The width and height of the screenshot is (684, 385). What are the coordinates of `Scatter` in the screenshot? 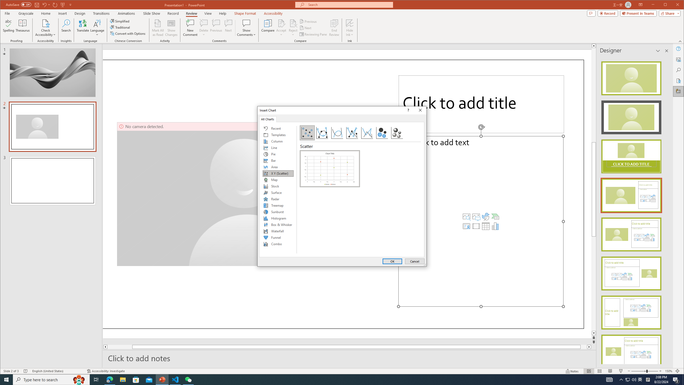 It's located at (330, 168).